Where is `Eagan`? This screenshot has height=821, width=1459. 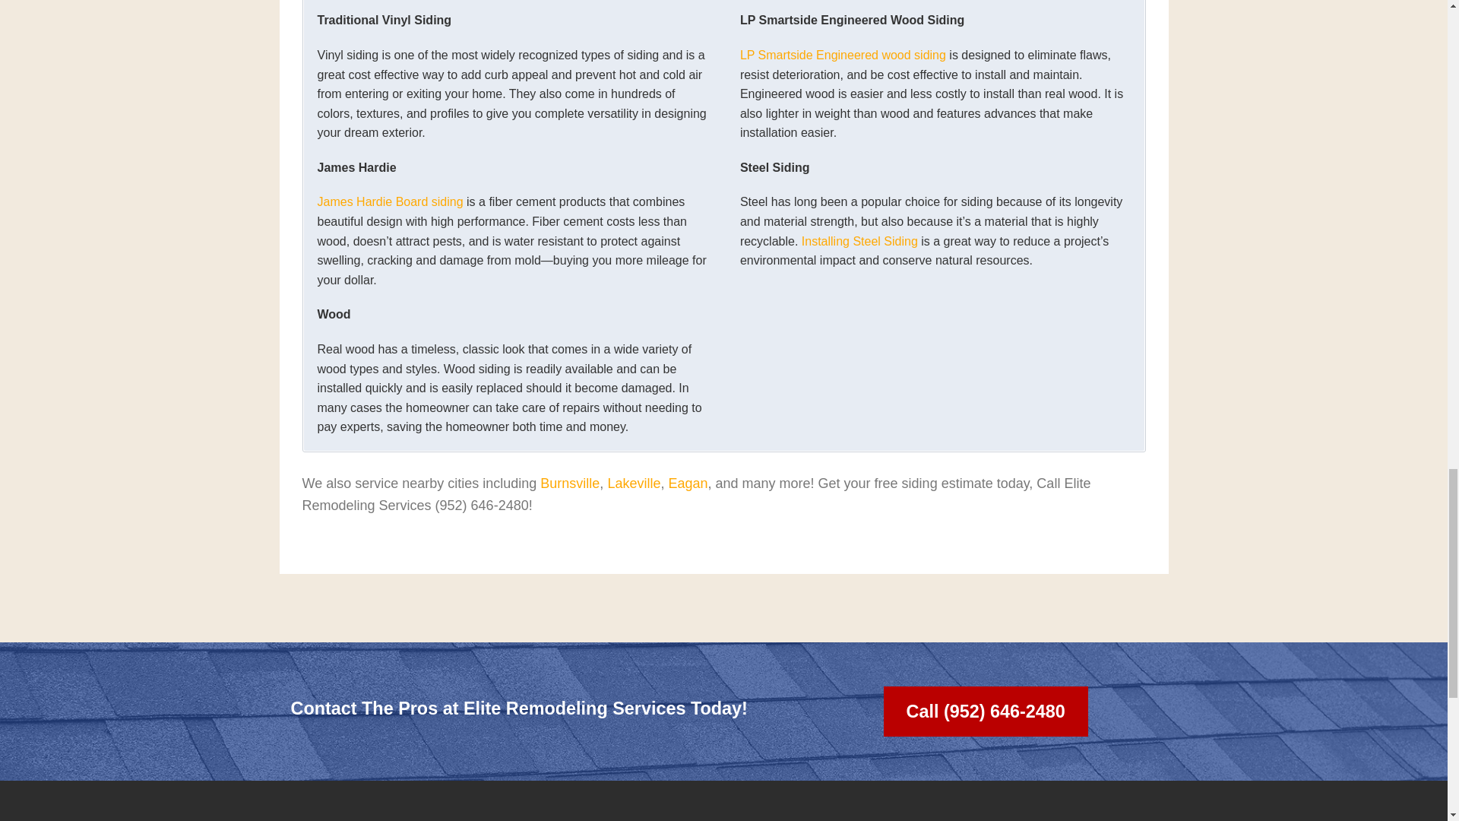 Eagan is located at coordinates (688, 483).